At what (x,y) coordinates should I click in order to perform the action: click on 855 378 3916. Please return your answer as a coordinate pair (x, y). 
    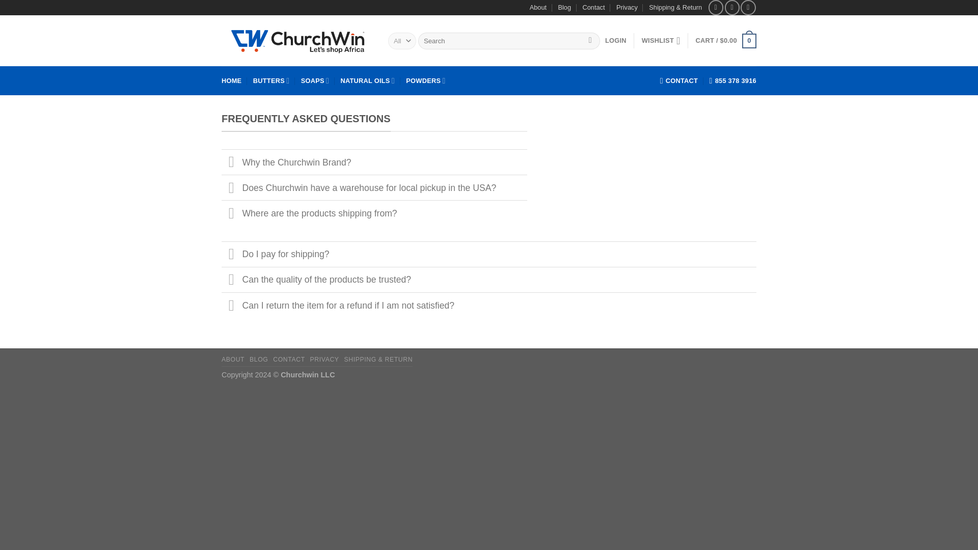
    Looking at the image, I should click on (732, 81).